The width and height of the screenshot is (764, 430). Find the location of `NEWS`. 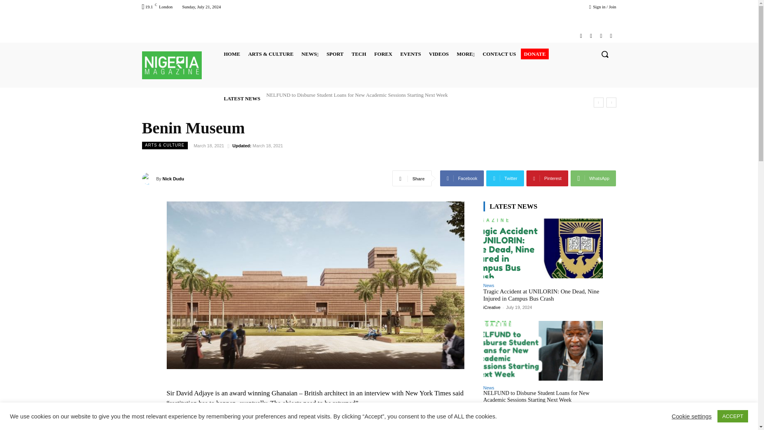

NEWS is located at coordinates (310, 54).